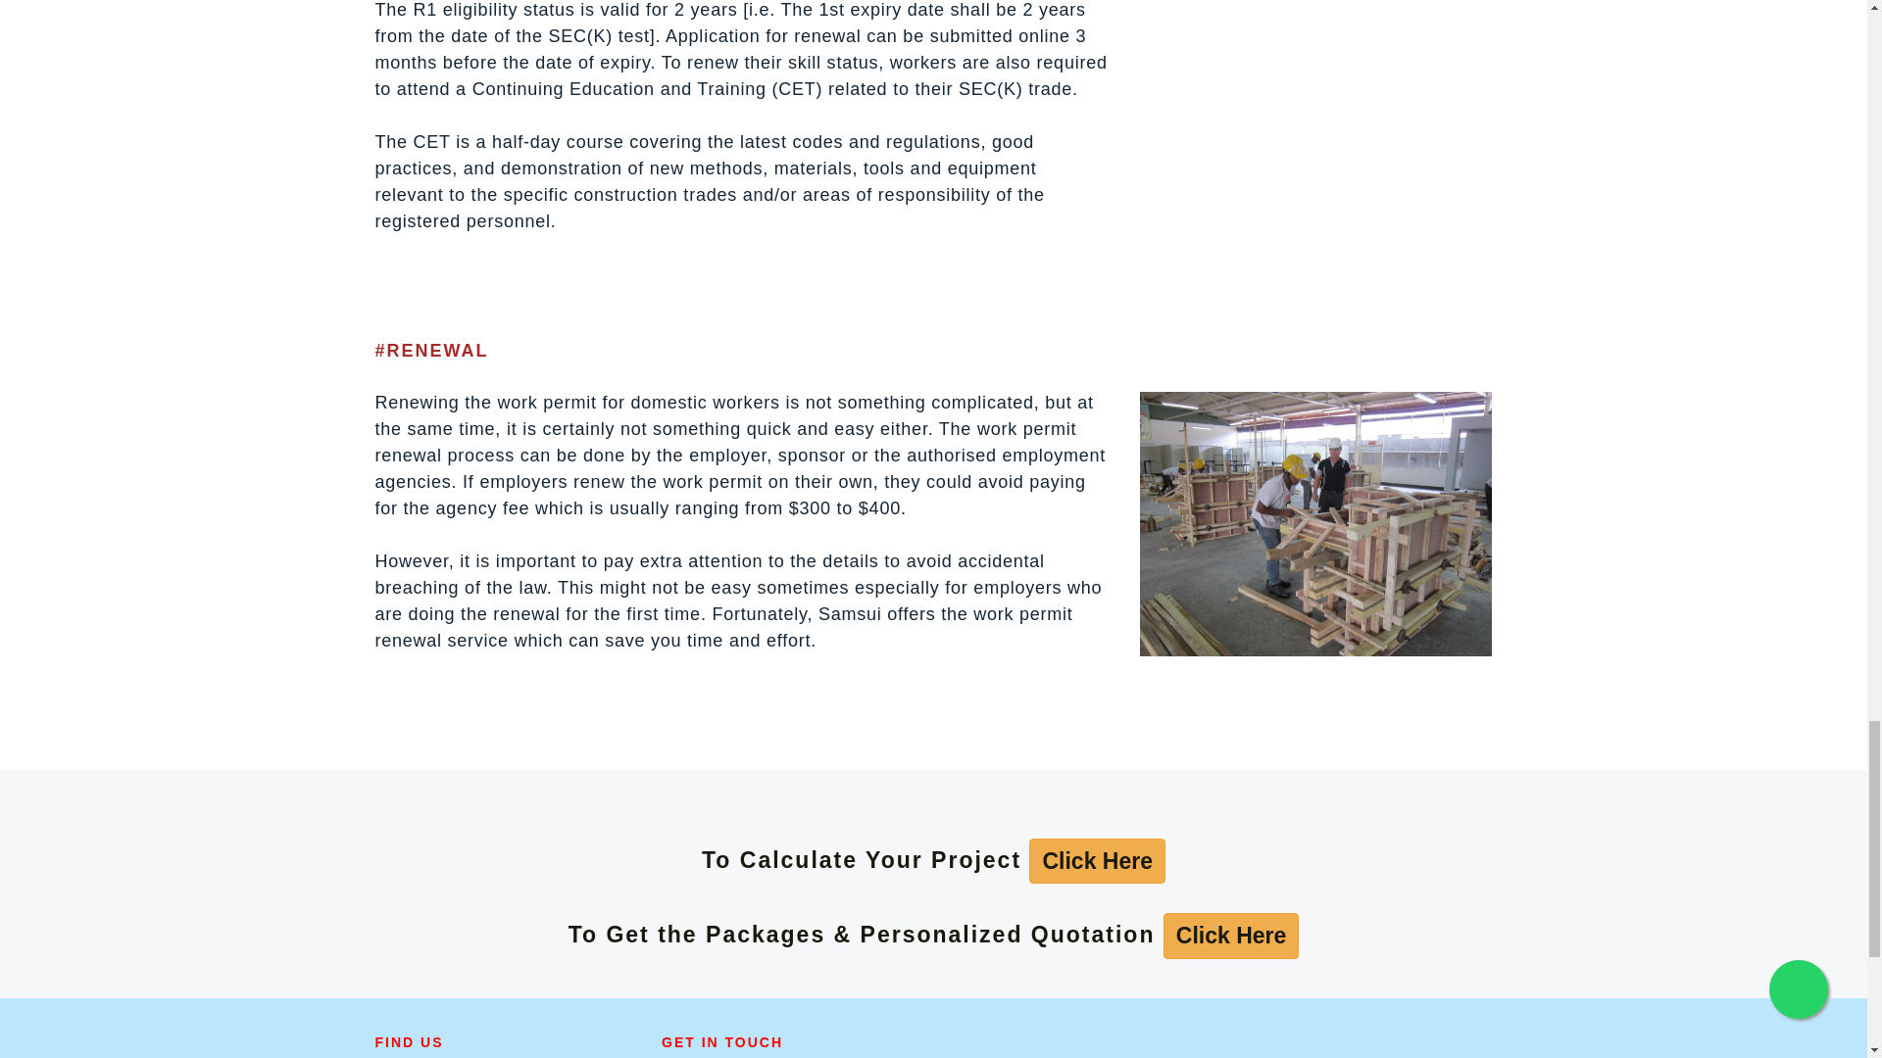 The image size is (1882, 1058). I want to click on Click Here, so click(1231, 936).